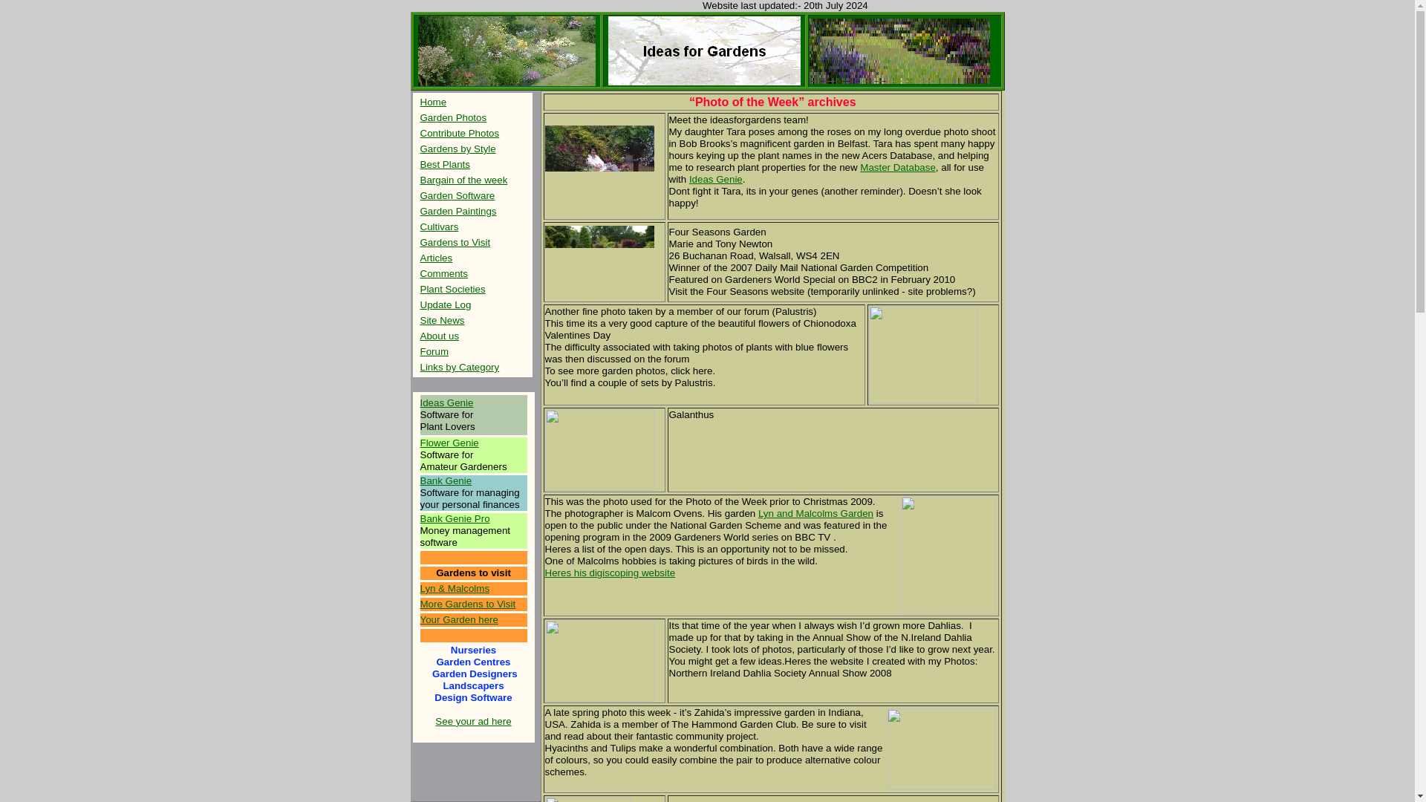  Describe the element at coordinates (446, 304) in the screenshot. I see `Update Log` at that location.